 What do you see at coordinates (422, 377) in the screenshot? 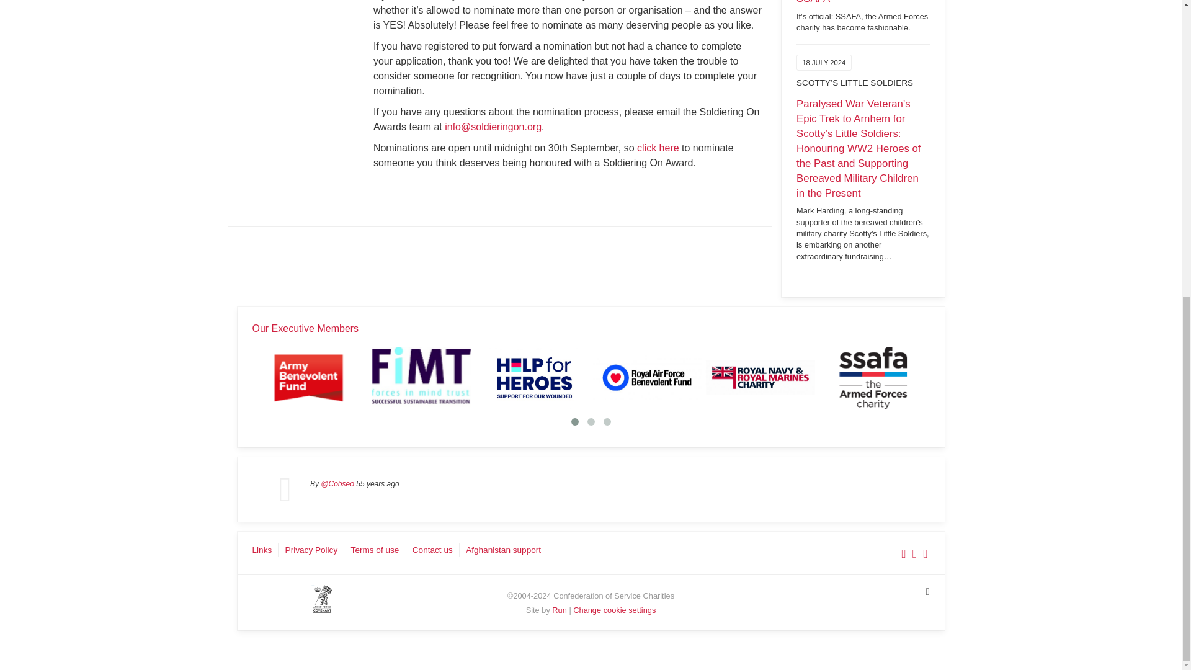
I see `Forces in Mind Trust` at bounding box center [422, 377].